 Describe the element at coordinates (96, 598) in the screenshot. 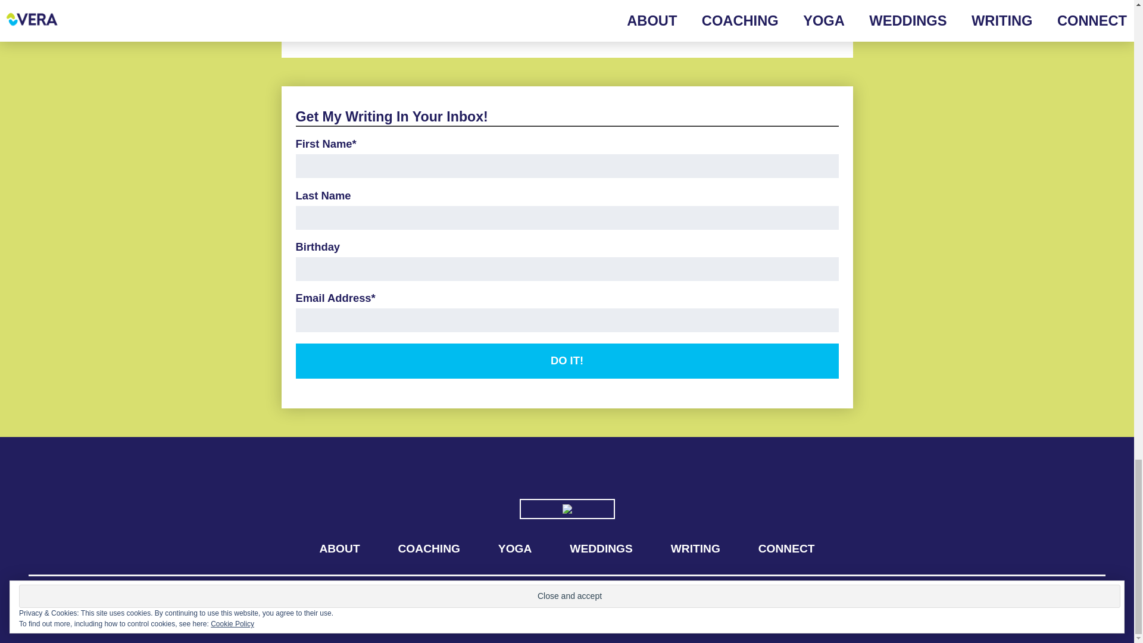

I see `Vera Lester` at that location.